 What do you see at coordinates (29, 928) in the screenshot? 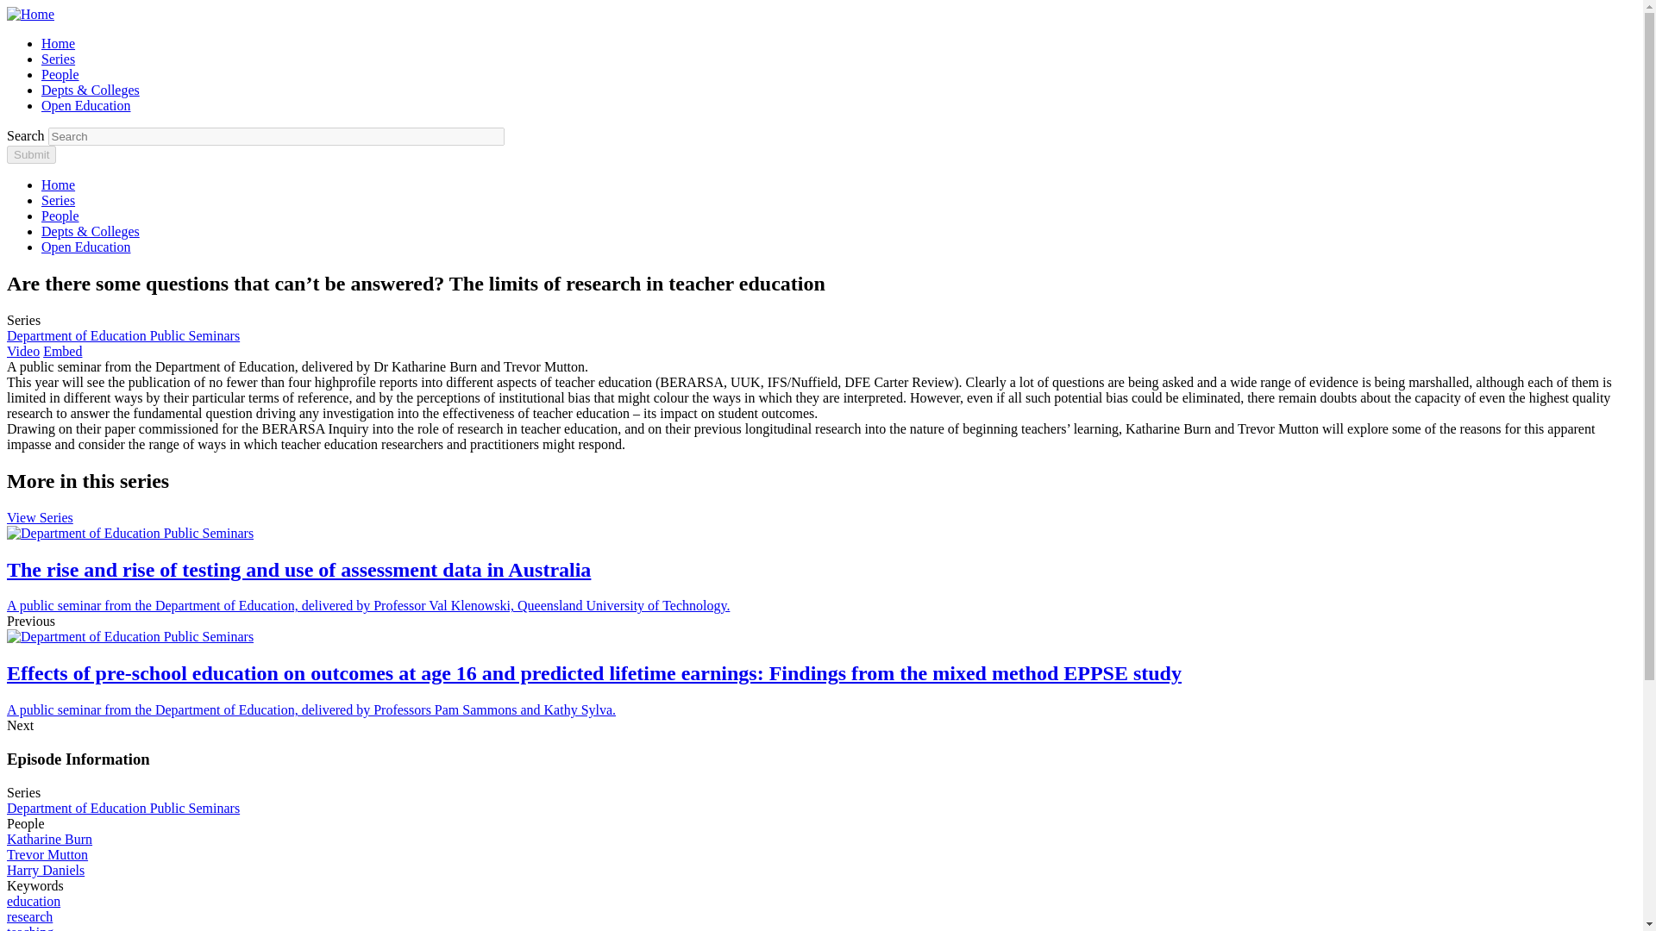
I see `teaching` at bounding box center [29, 928].